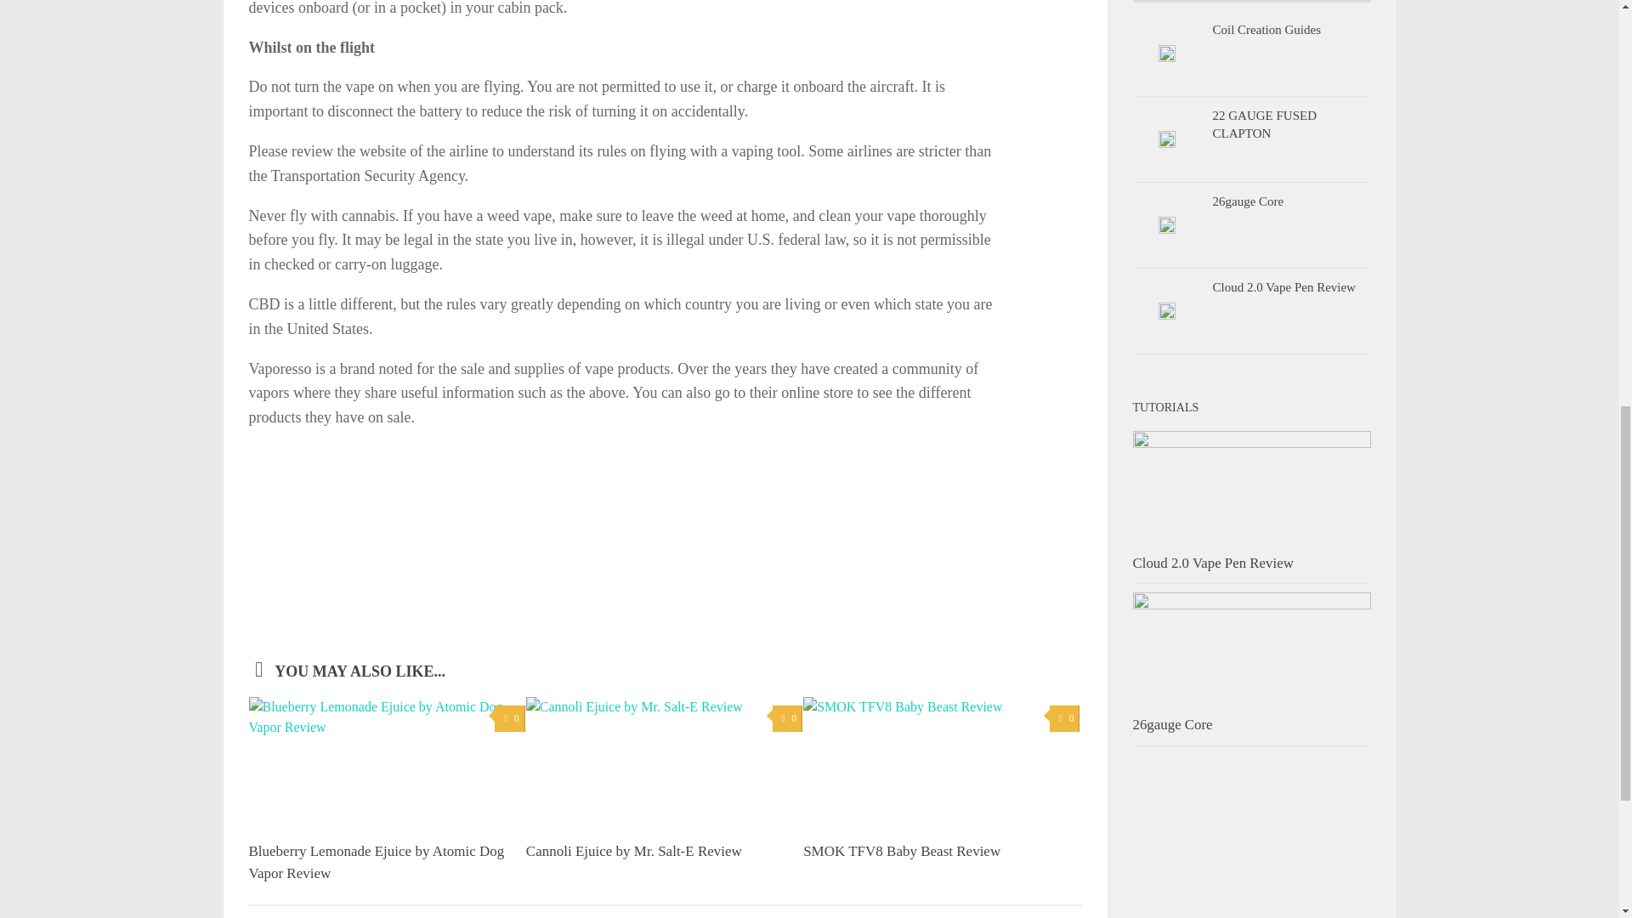  Describe the element at coordinates (1192, 2) in the screenshot. I see `Recent Posts` at that location.